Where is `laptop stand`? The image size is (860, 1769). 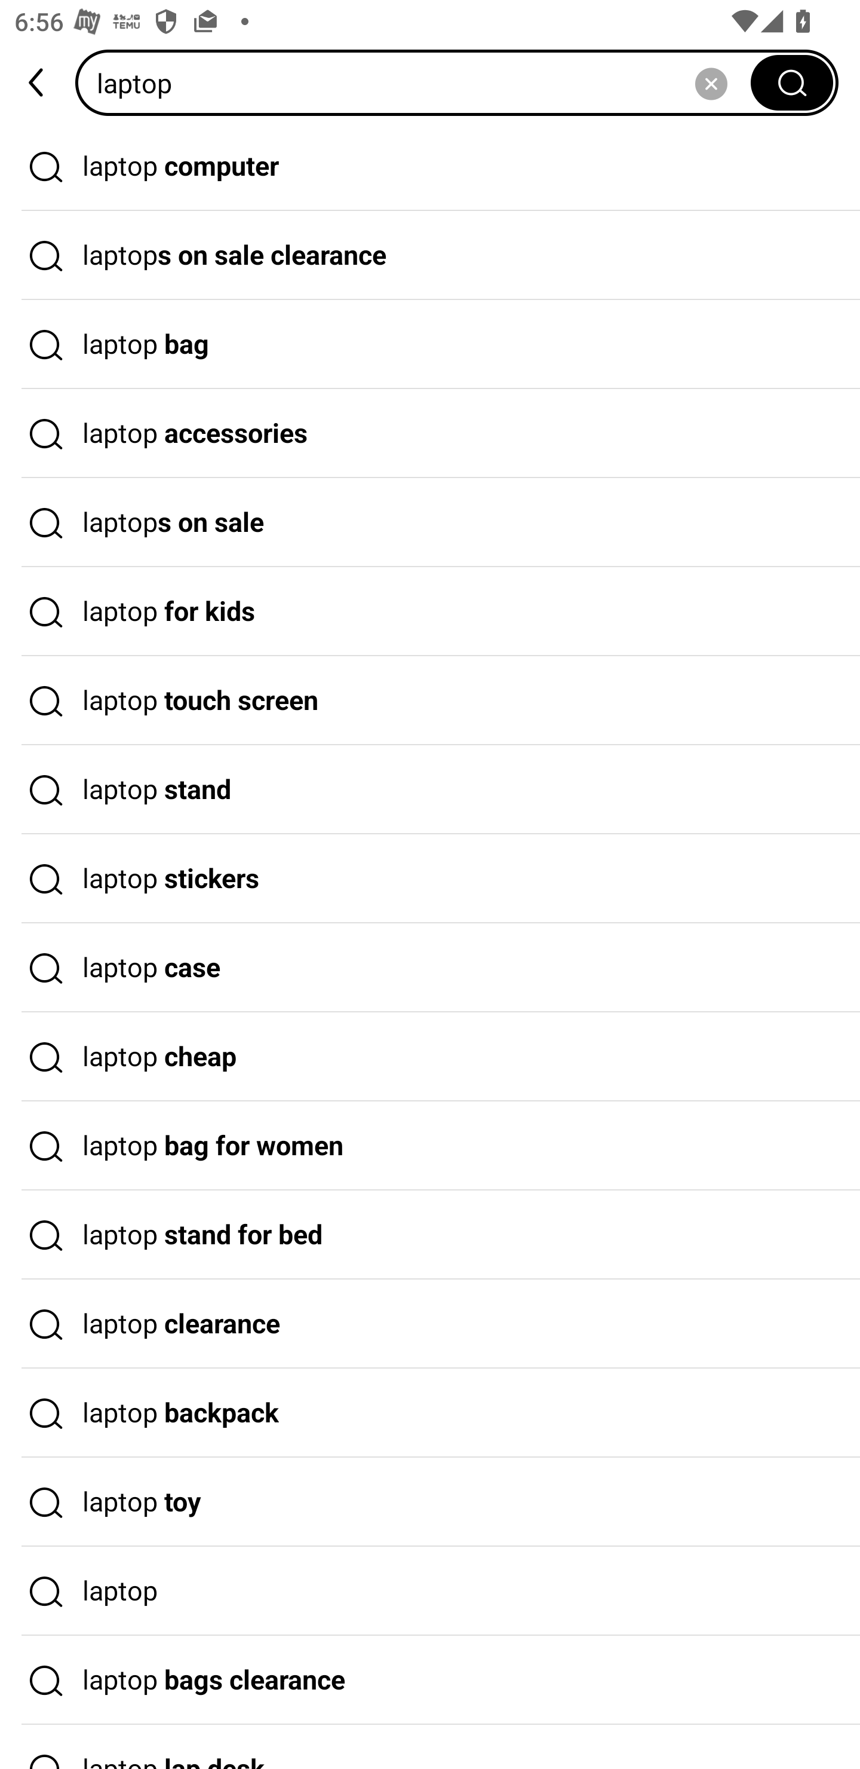
laptop stand is located at coordinates (430, 790).